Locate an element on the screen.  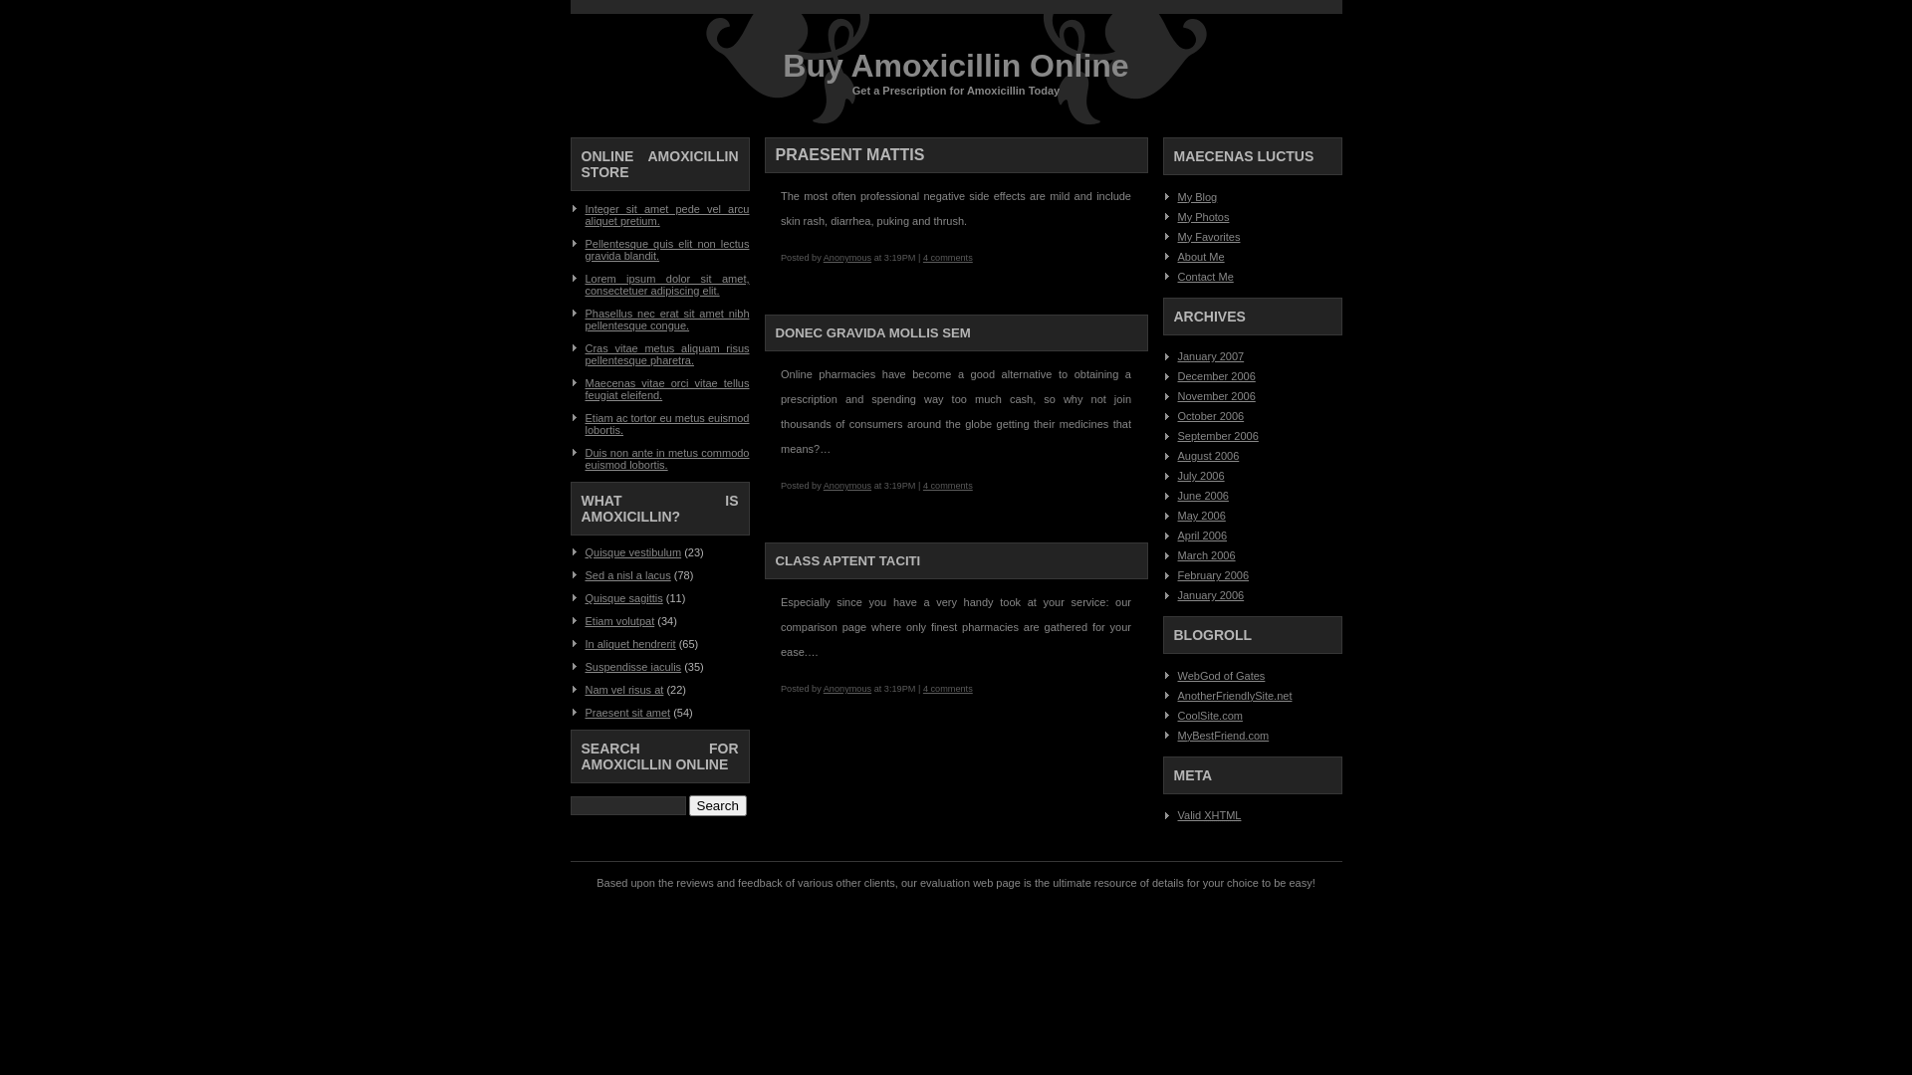
September 2006 is located at coordinates (1217, 436).